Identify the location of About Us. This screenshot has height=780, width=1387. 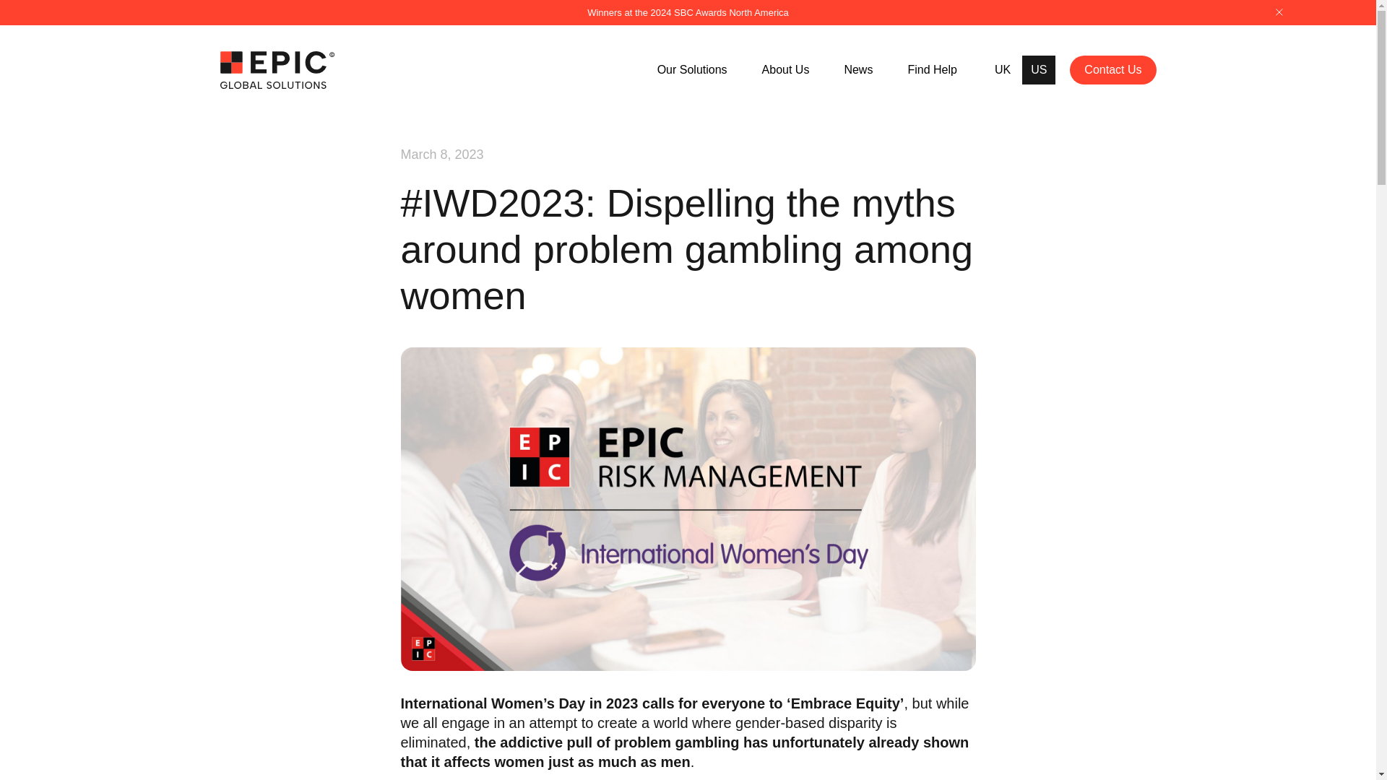
(786, 69).